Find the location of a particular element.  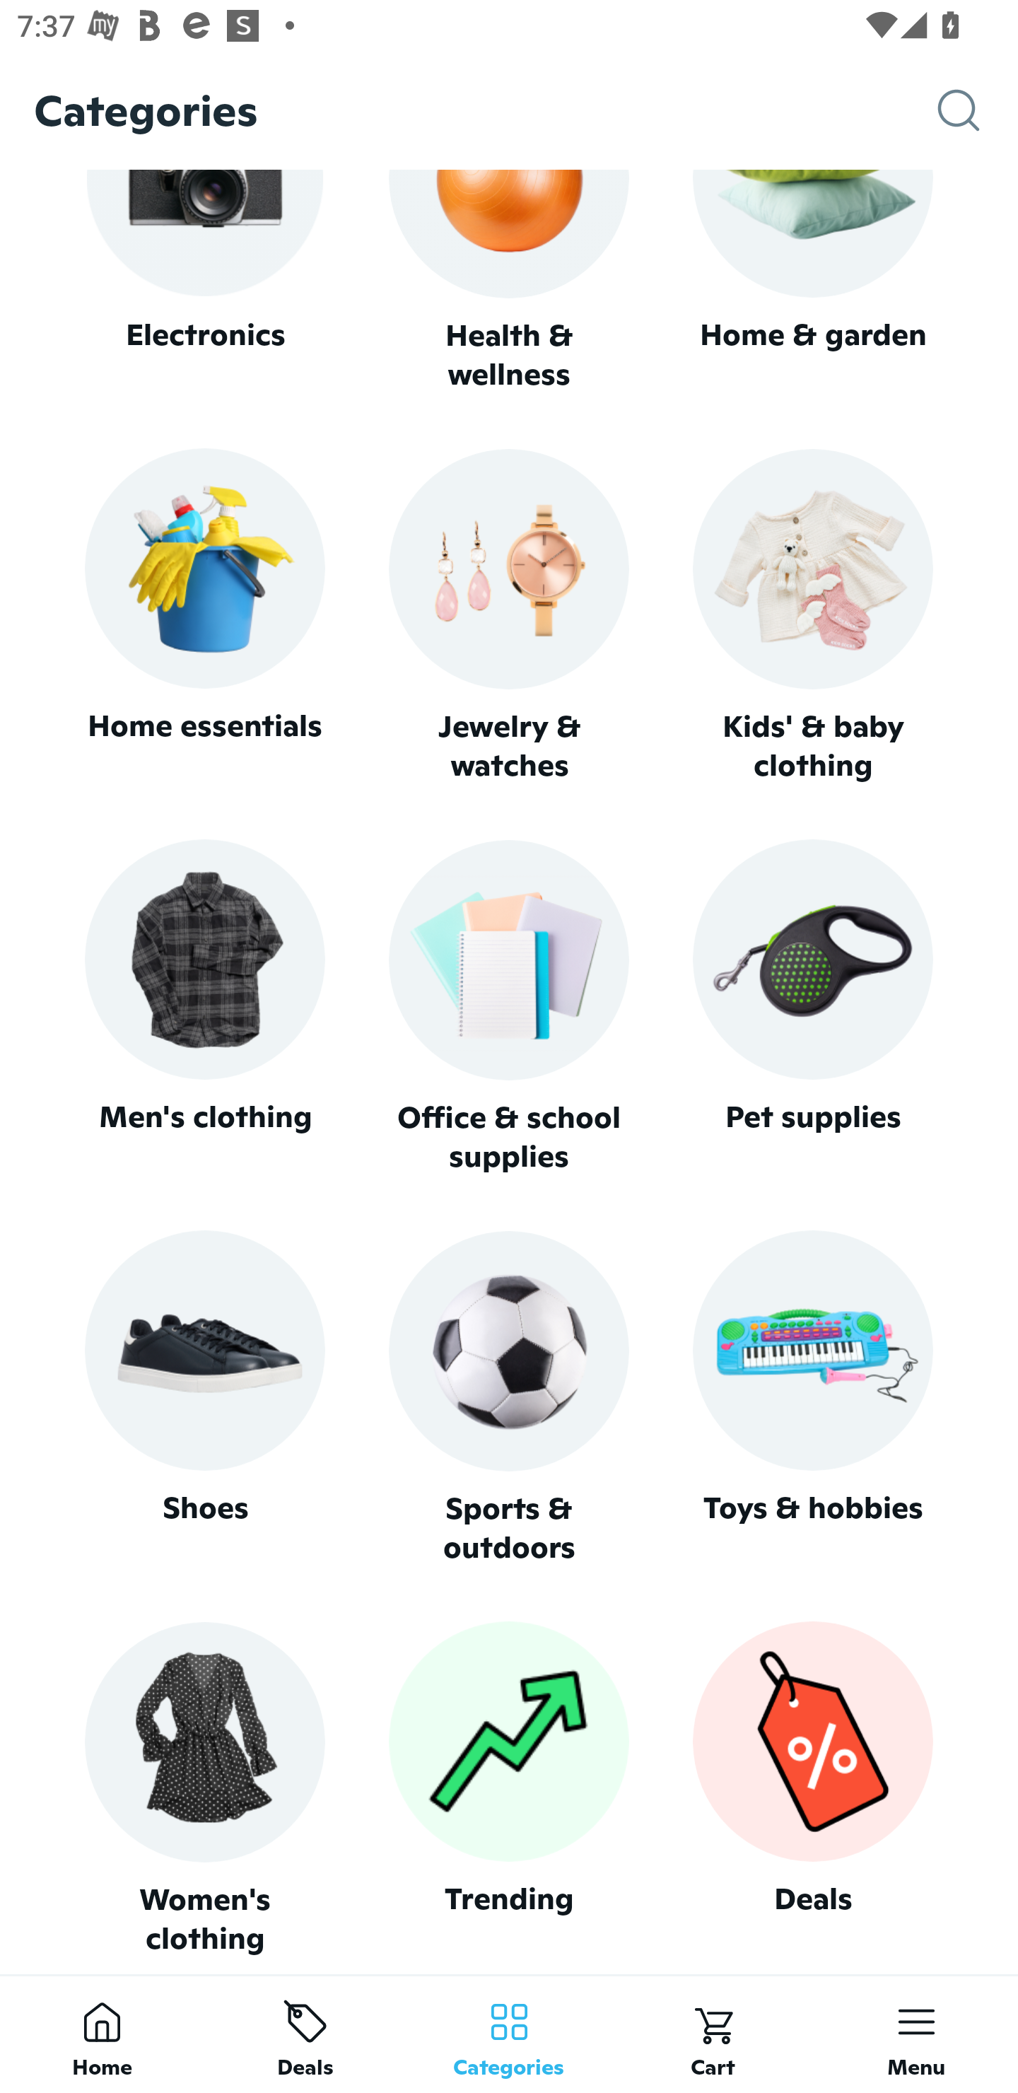

Women's clothing is located at coordinates (204, 1789).